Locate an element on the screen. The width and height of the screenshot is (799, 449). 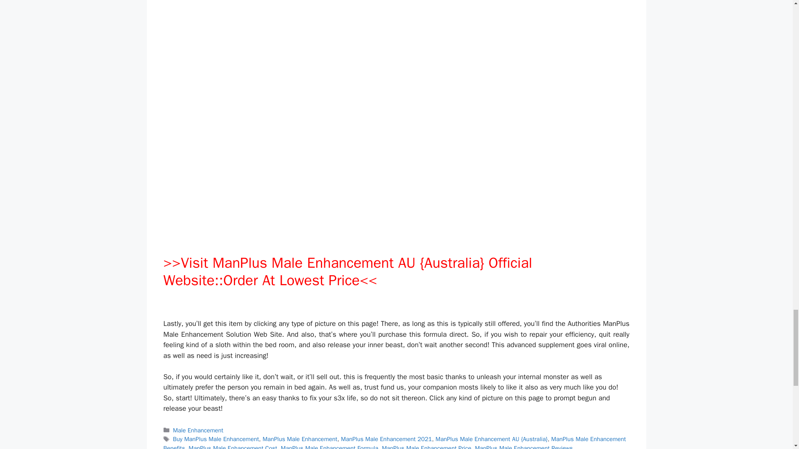
Buy ManPlus Male Enhancement is located at coordinates (216, 439).